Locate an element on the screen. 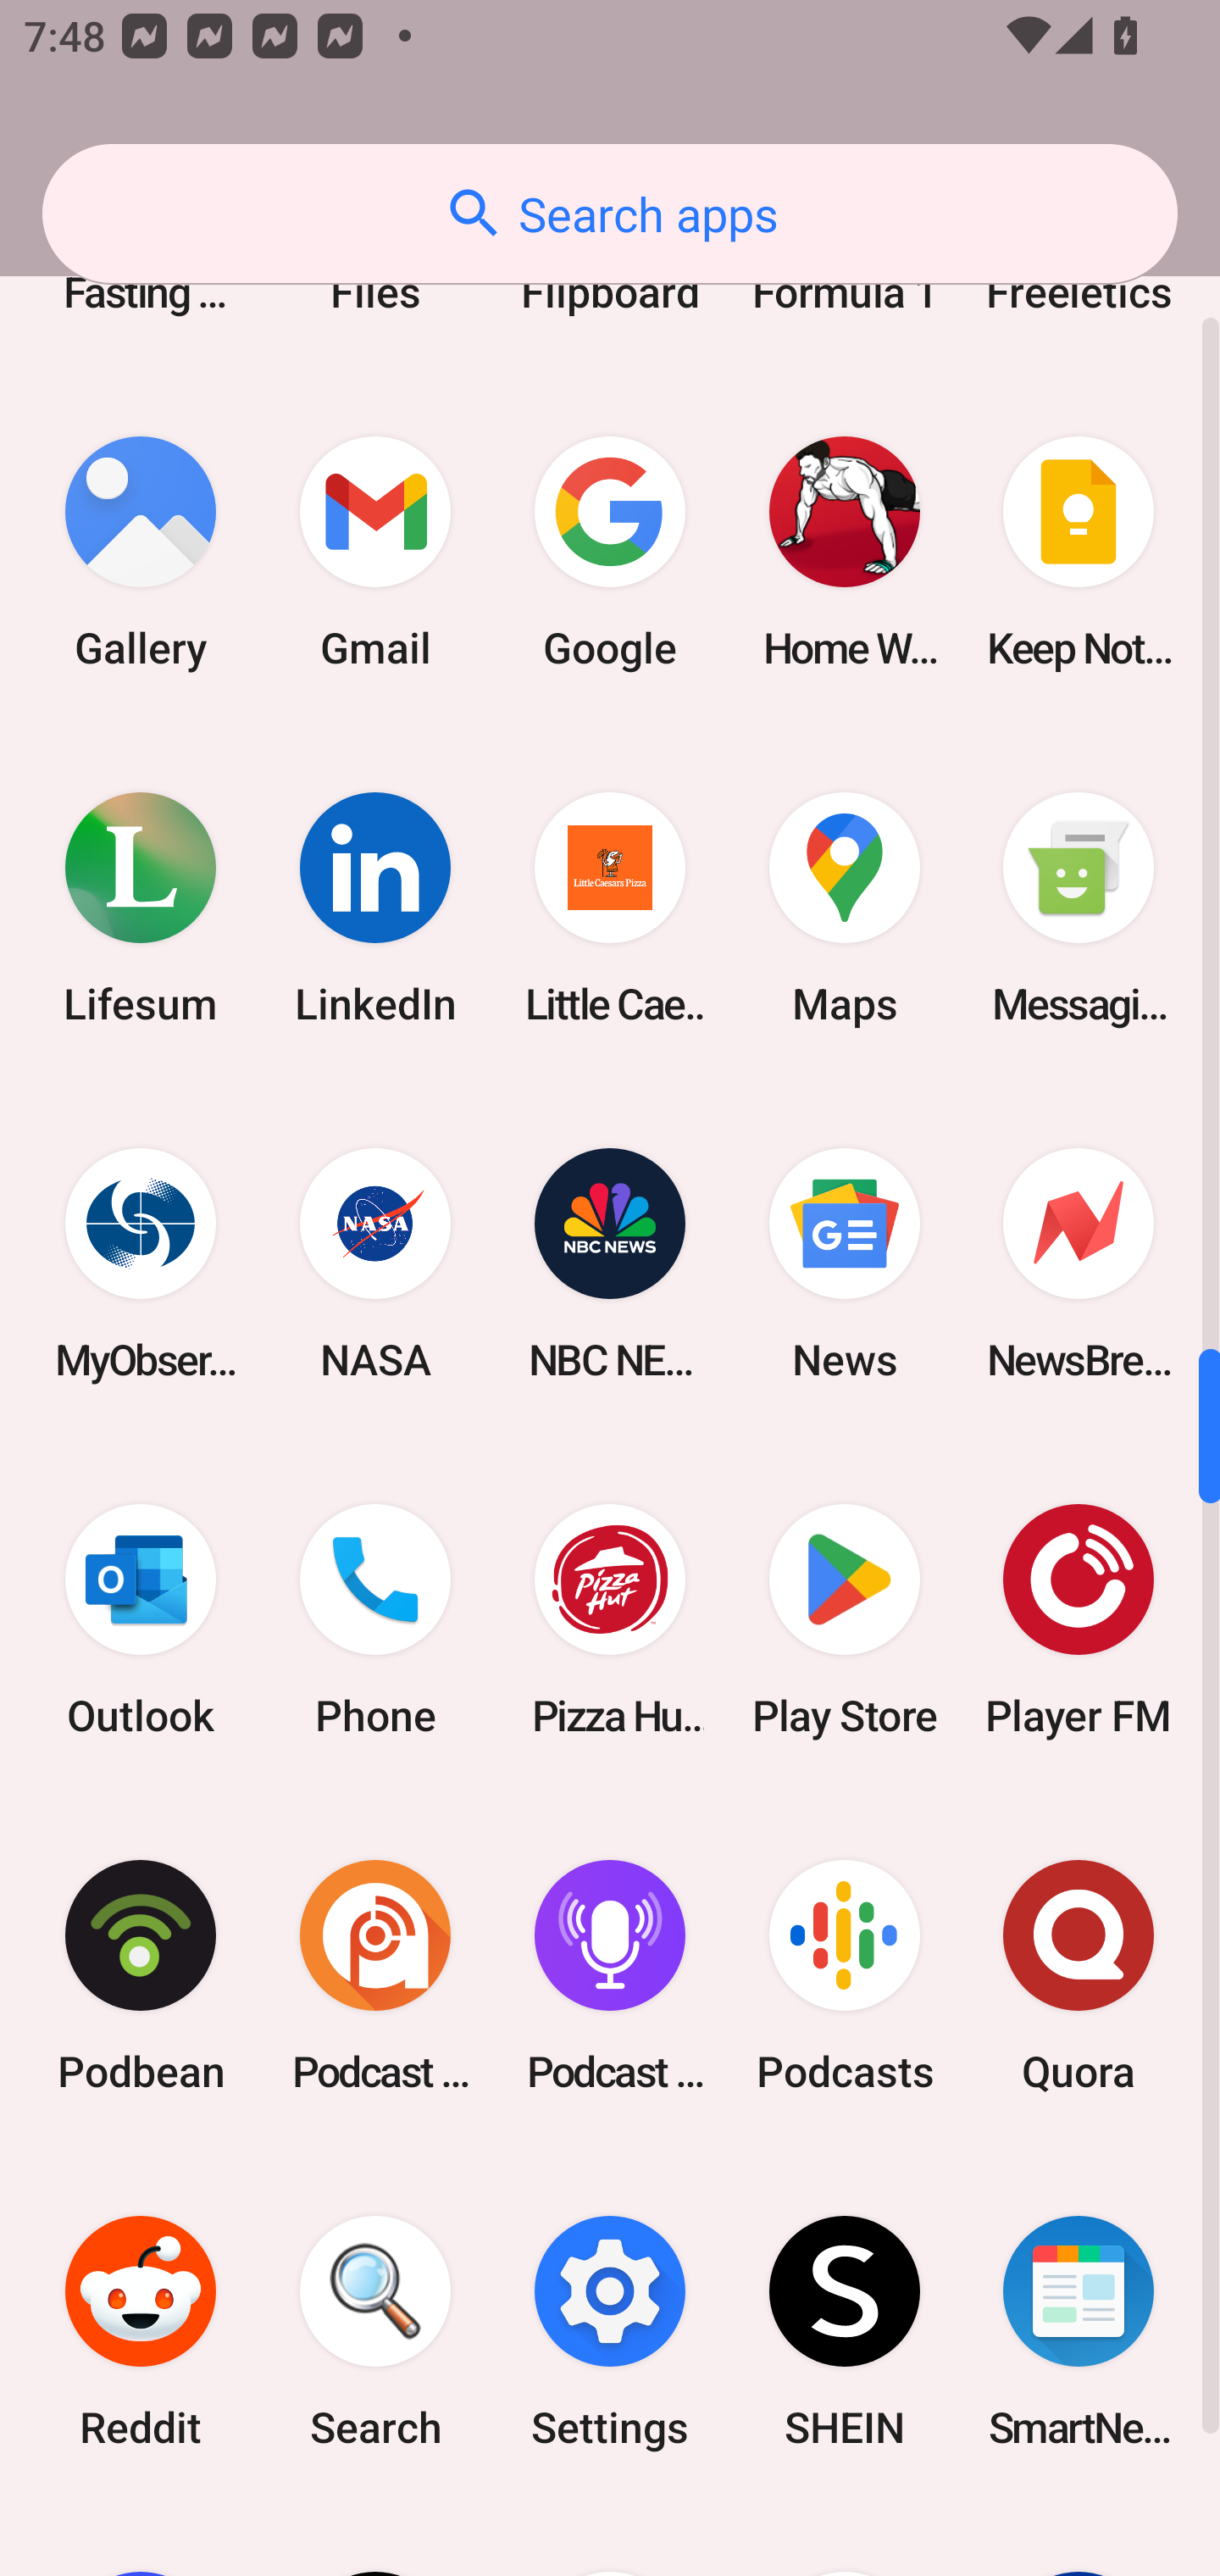 Image resolution: width=1220 pixels, height=2576 pixels. Podcast Addict is located at coordinates (375, 1975).